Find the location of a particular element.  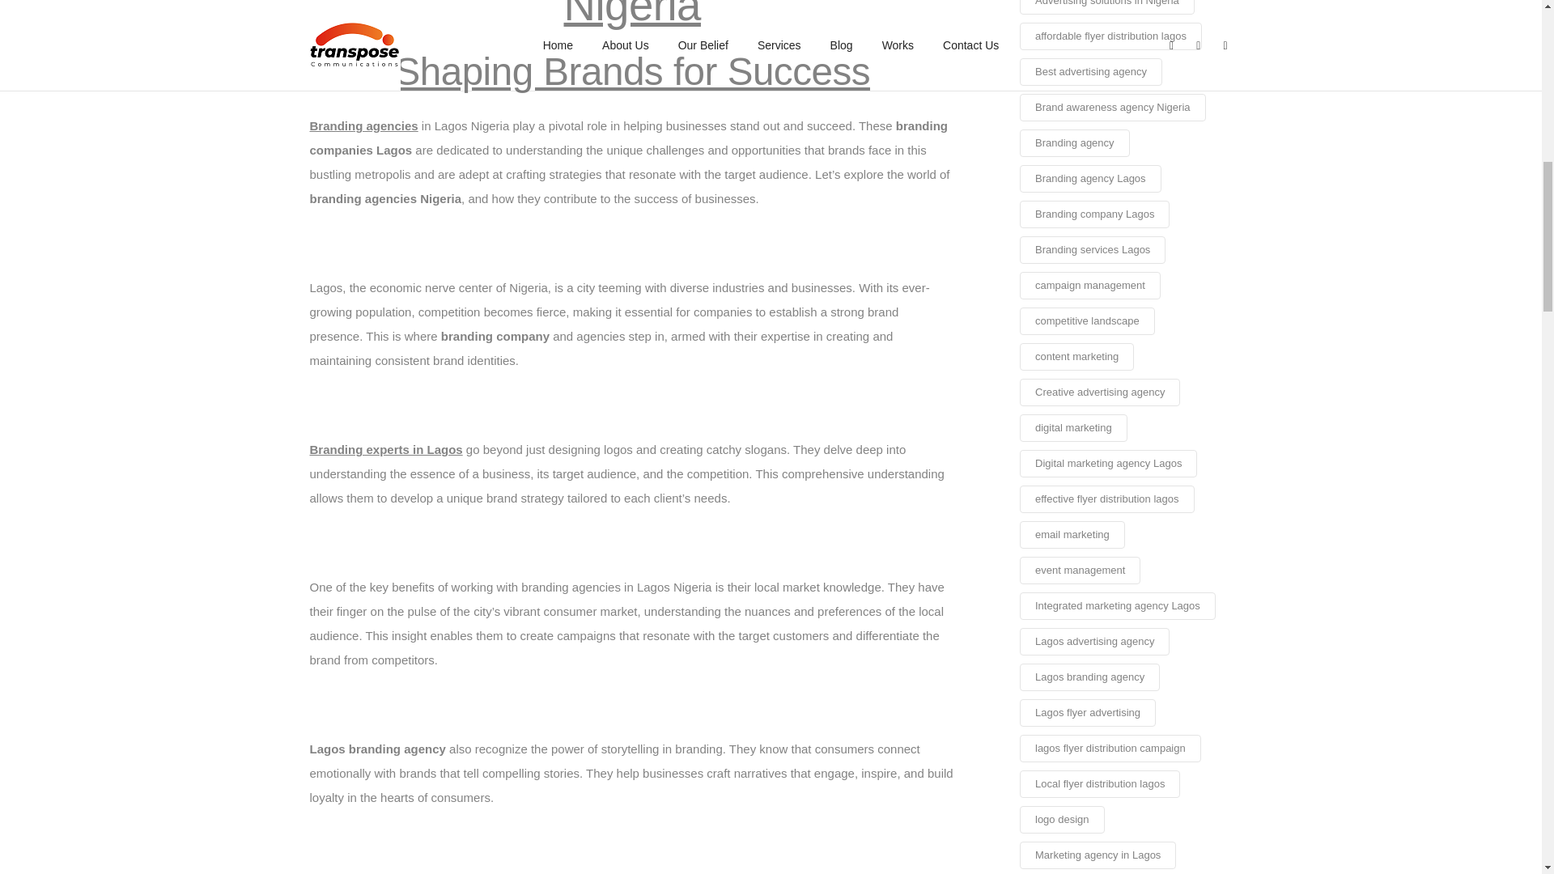

Branding agency is located at coordinates (1074, 142).